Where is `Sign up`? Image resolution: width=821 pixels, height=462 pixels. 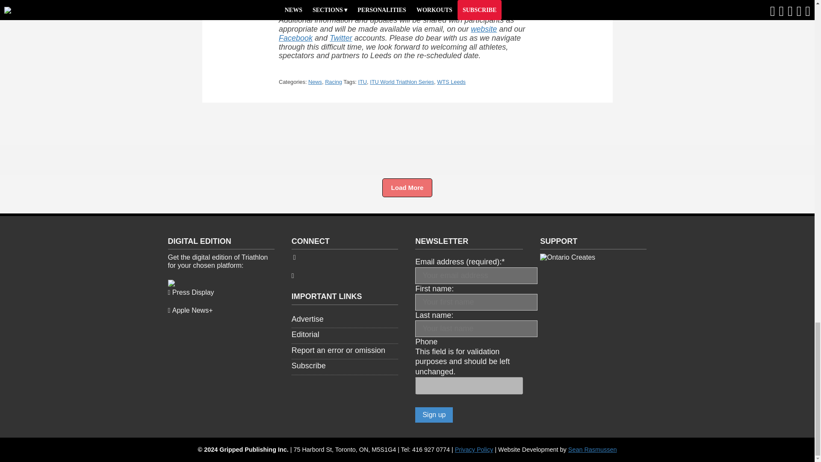 Sign up is located at coordinates (434, 415).